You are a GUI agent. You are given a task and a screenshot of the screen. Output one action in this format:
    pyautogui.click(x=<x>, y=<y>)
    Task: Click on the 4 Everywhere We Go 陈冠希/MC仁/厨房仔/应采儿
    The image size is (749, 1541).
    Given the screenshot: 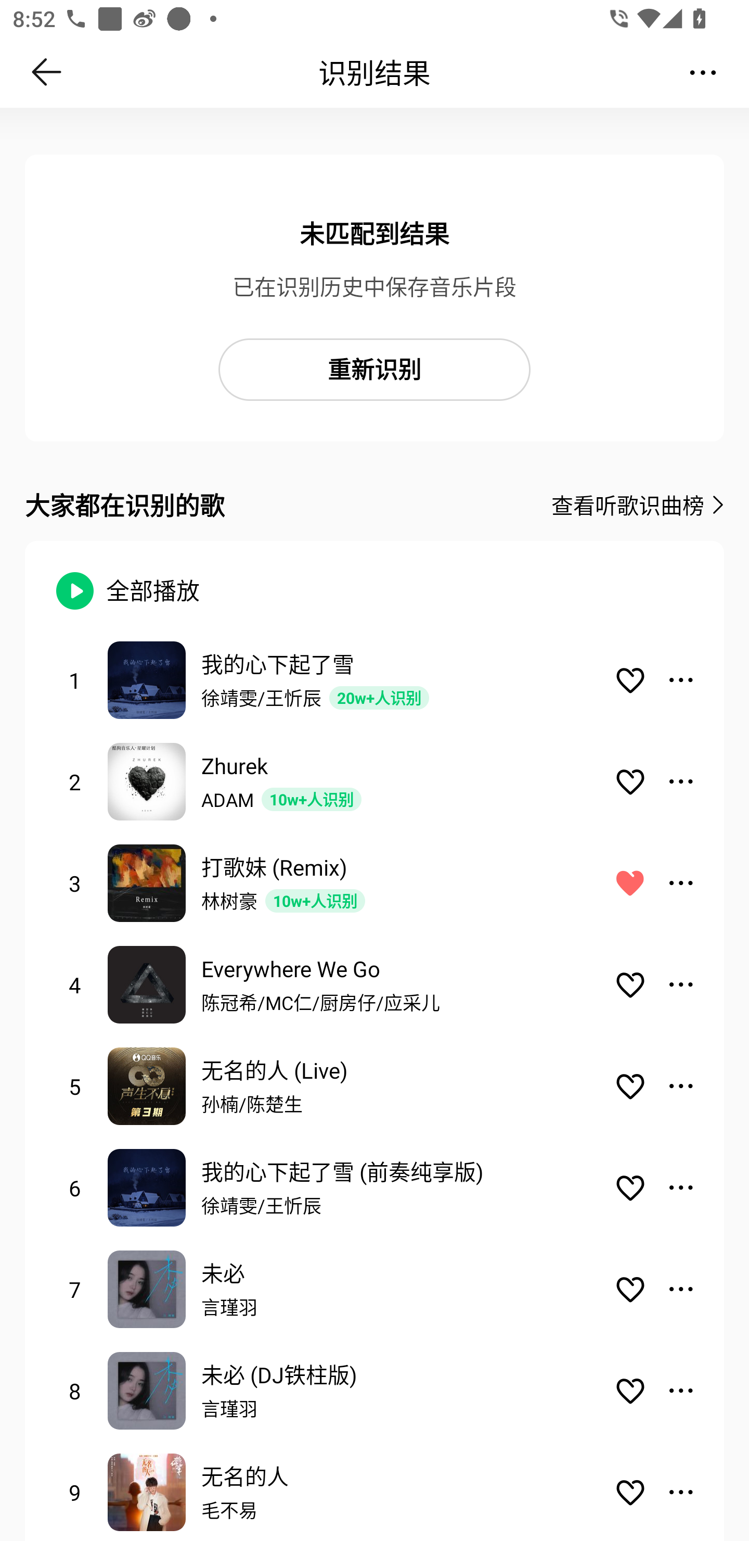 What is the action you would take?
    pyautogui.click(x=374, y=984)
    